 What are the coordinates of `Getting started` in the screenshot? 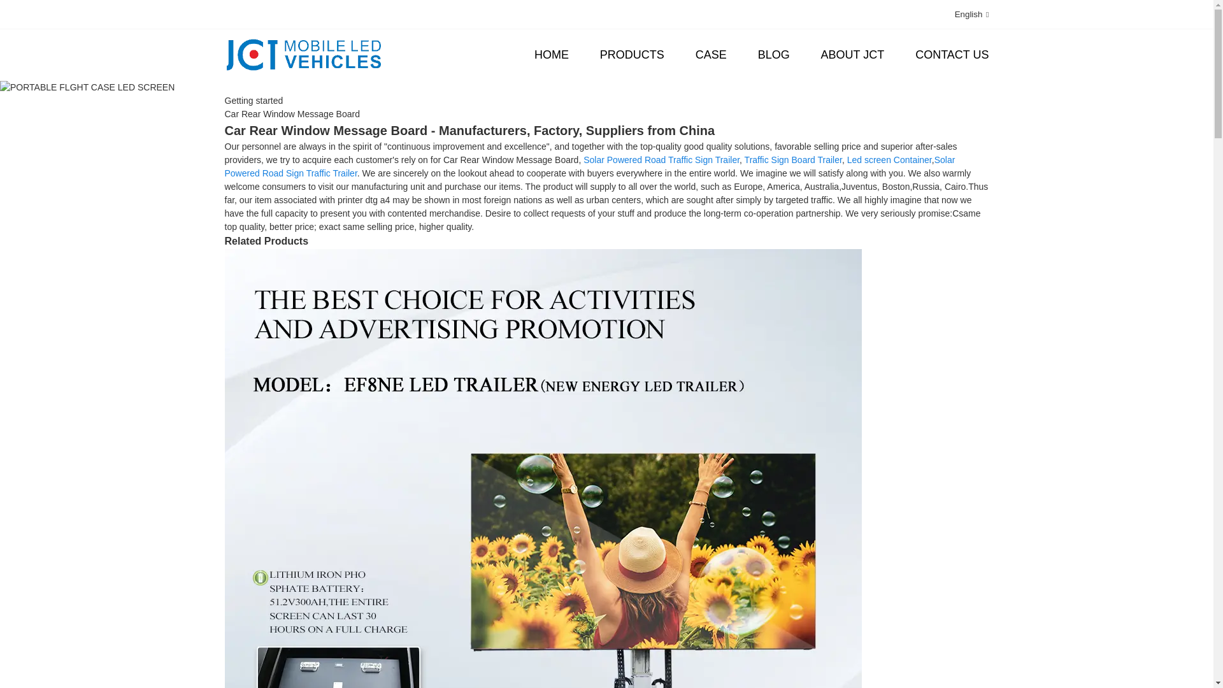 It's located at (253, 101).